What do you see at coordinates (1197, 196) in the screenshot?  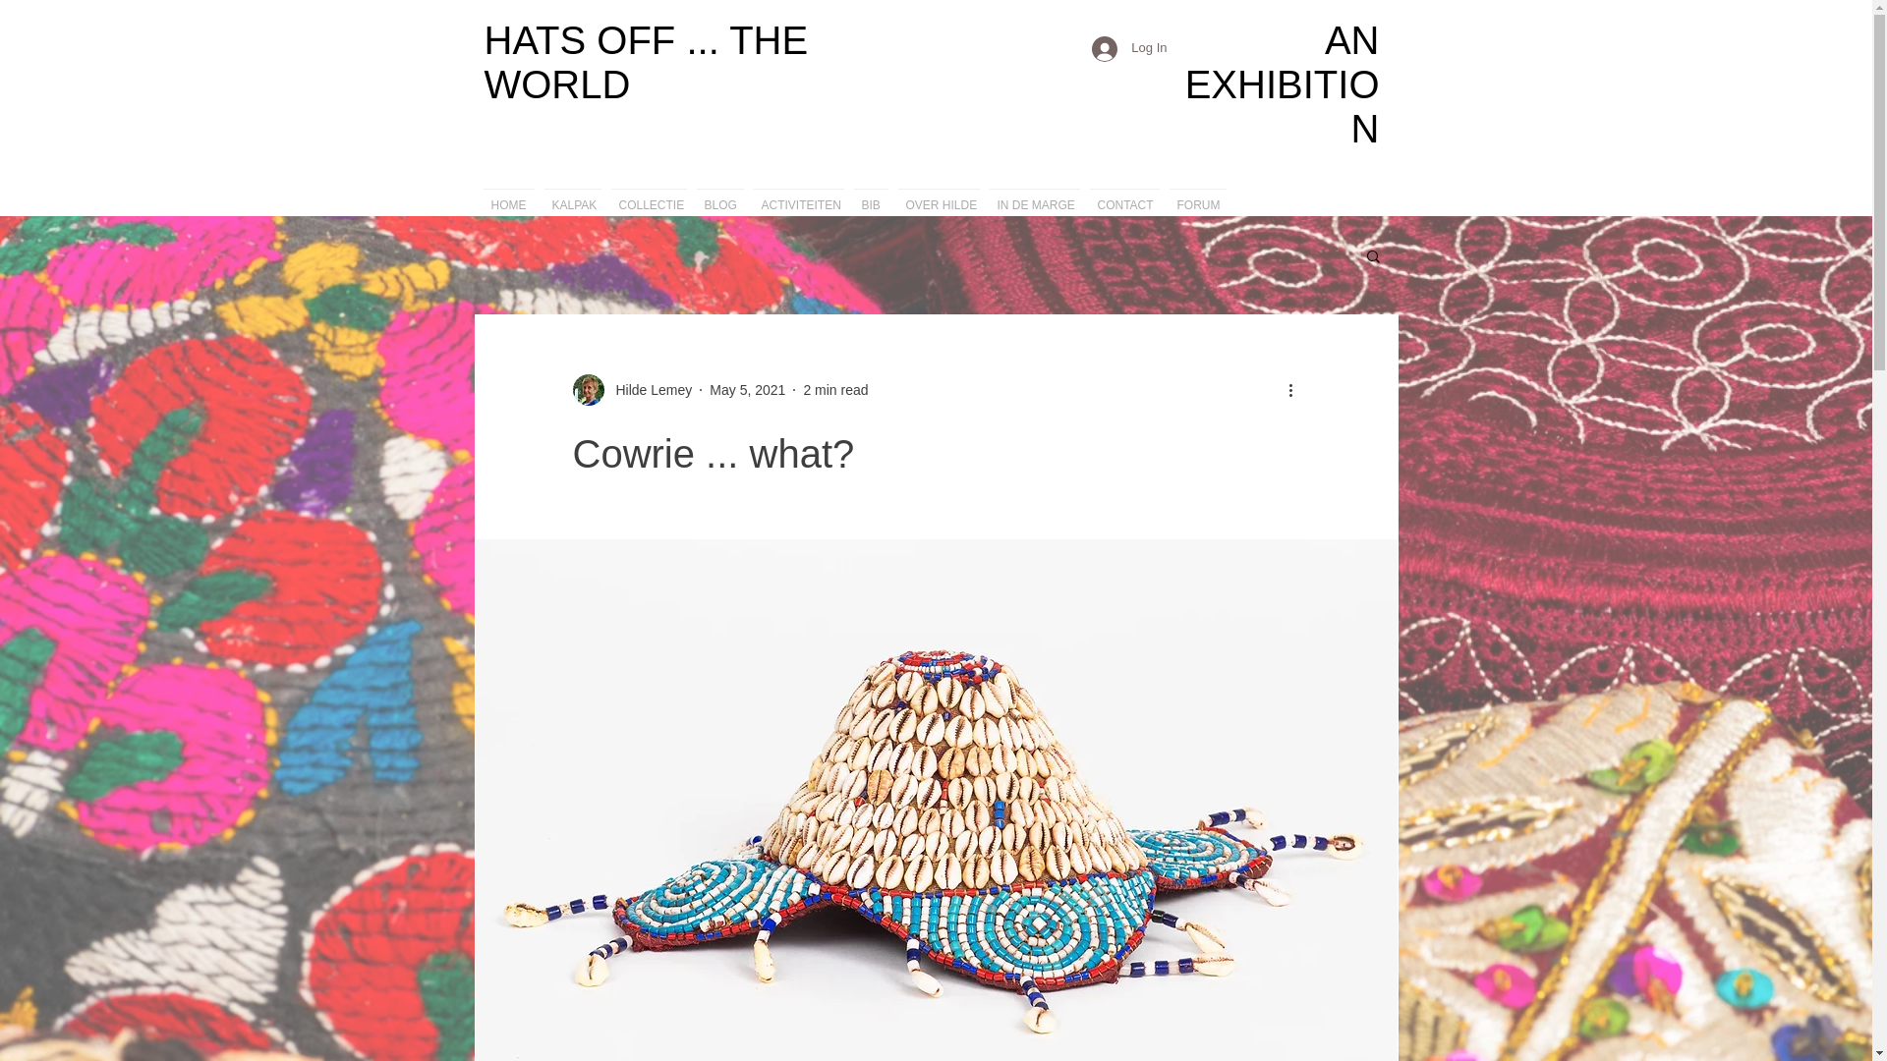 I see `FORUM` at bounding box center [1197, 196].